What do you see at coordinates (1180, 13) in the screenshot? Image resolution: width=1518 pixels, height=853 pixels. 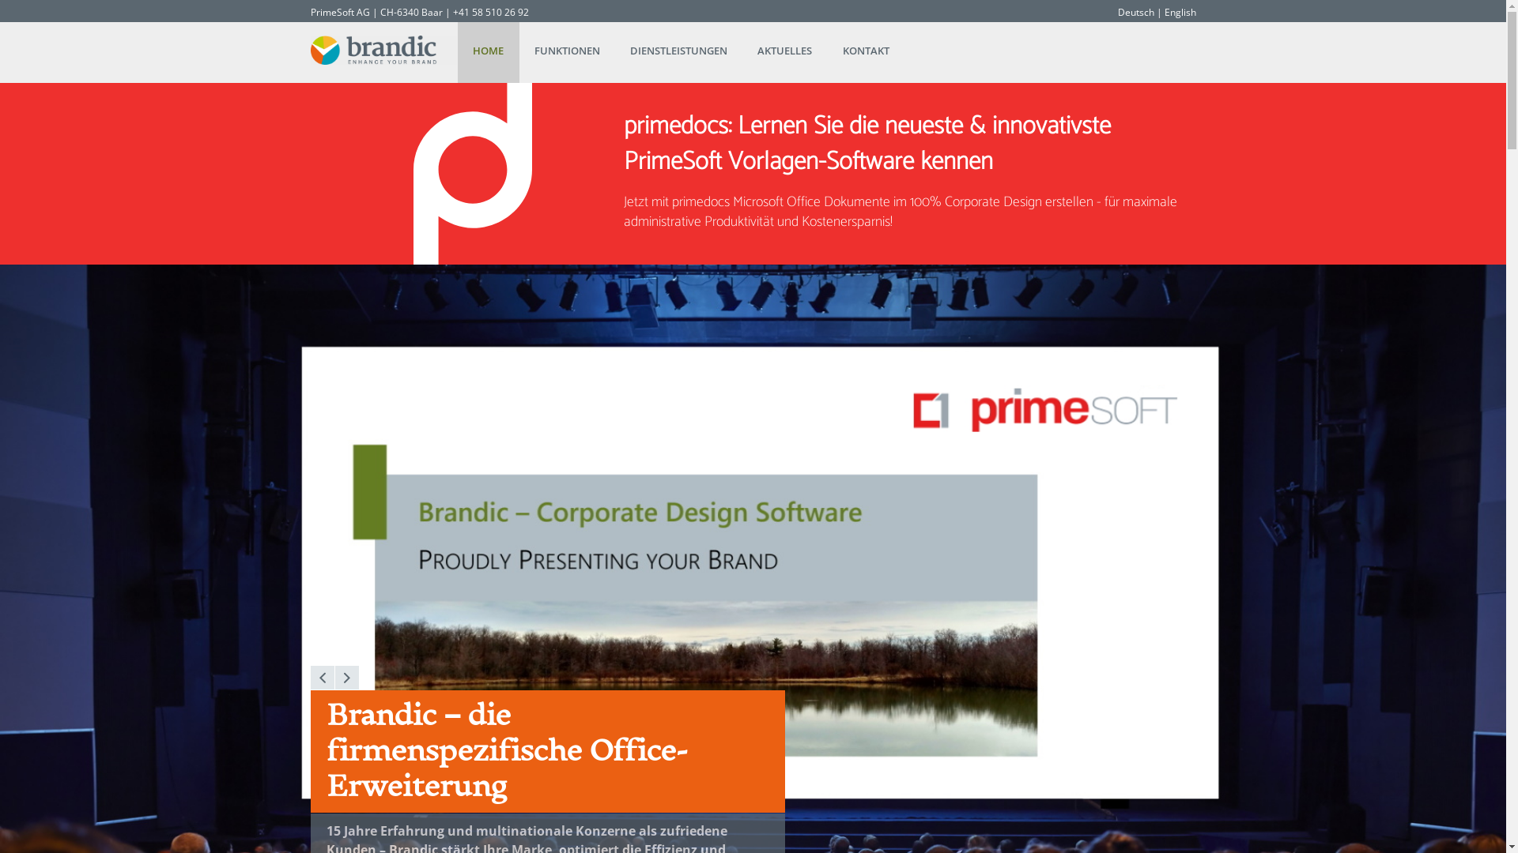 I see `English` at bounding box center [1180, 13].